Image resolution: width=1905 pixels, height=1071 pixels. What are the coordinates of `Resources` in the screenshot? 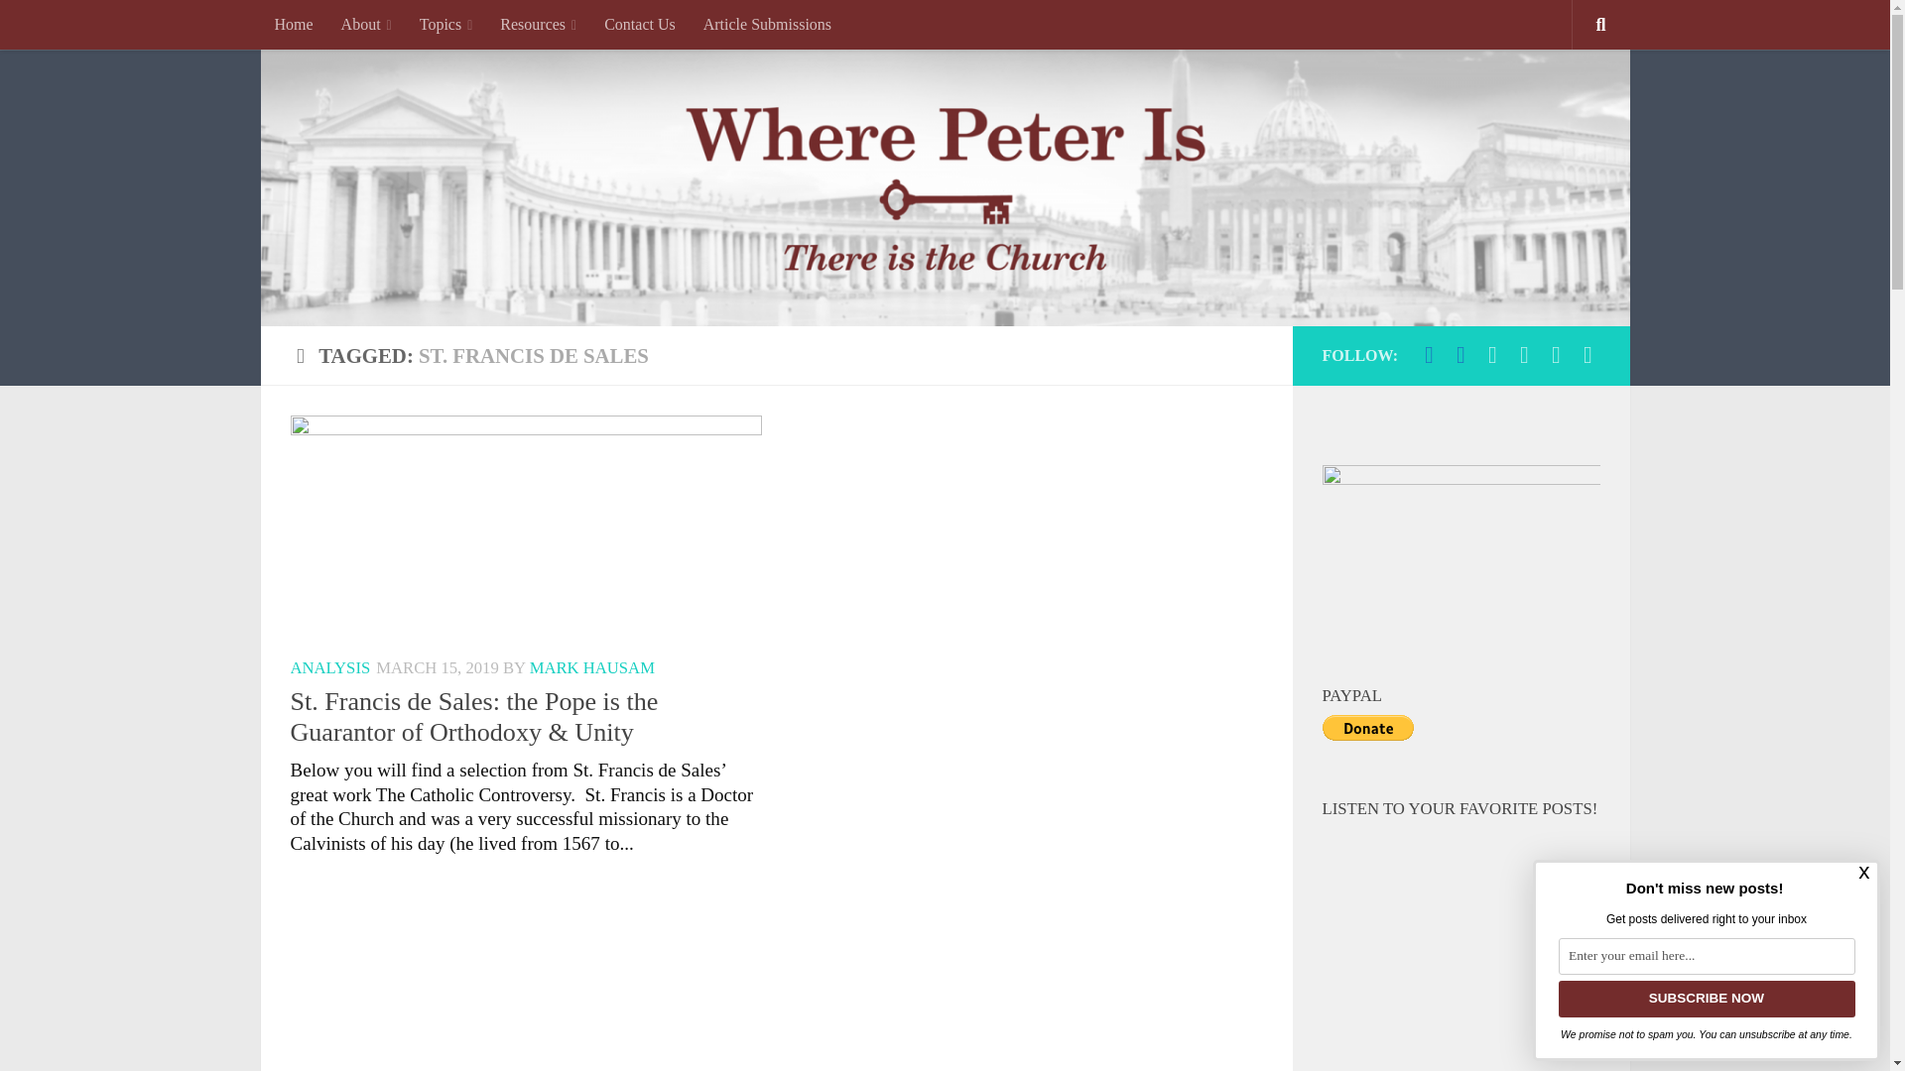 It's located at (538, 24).